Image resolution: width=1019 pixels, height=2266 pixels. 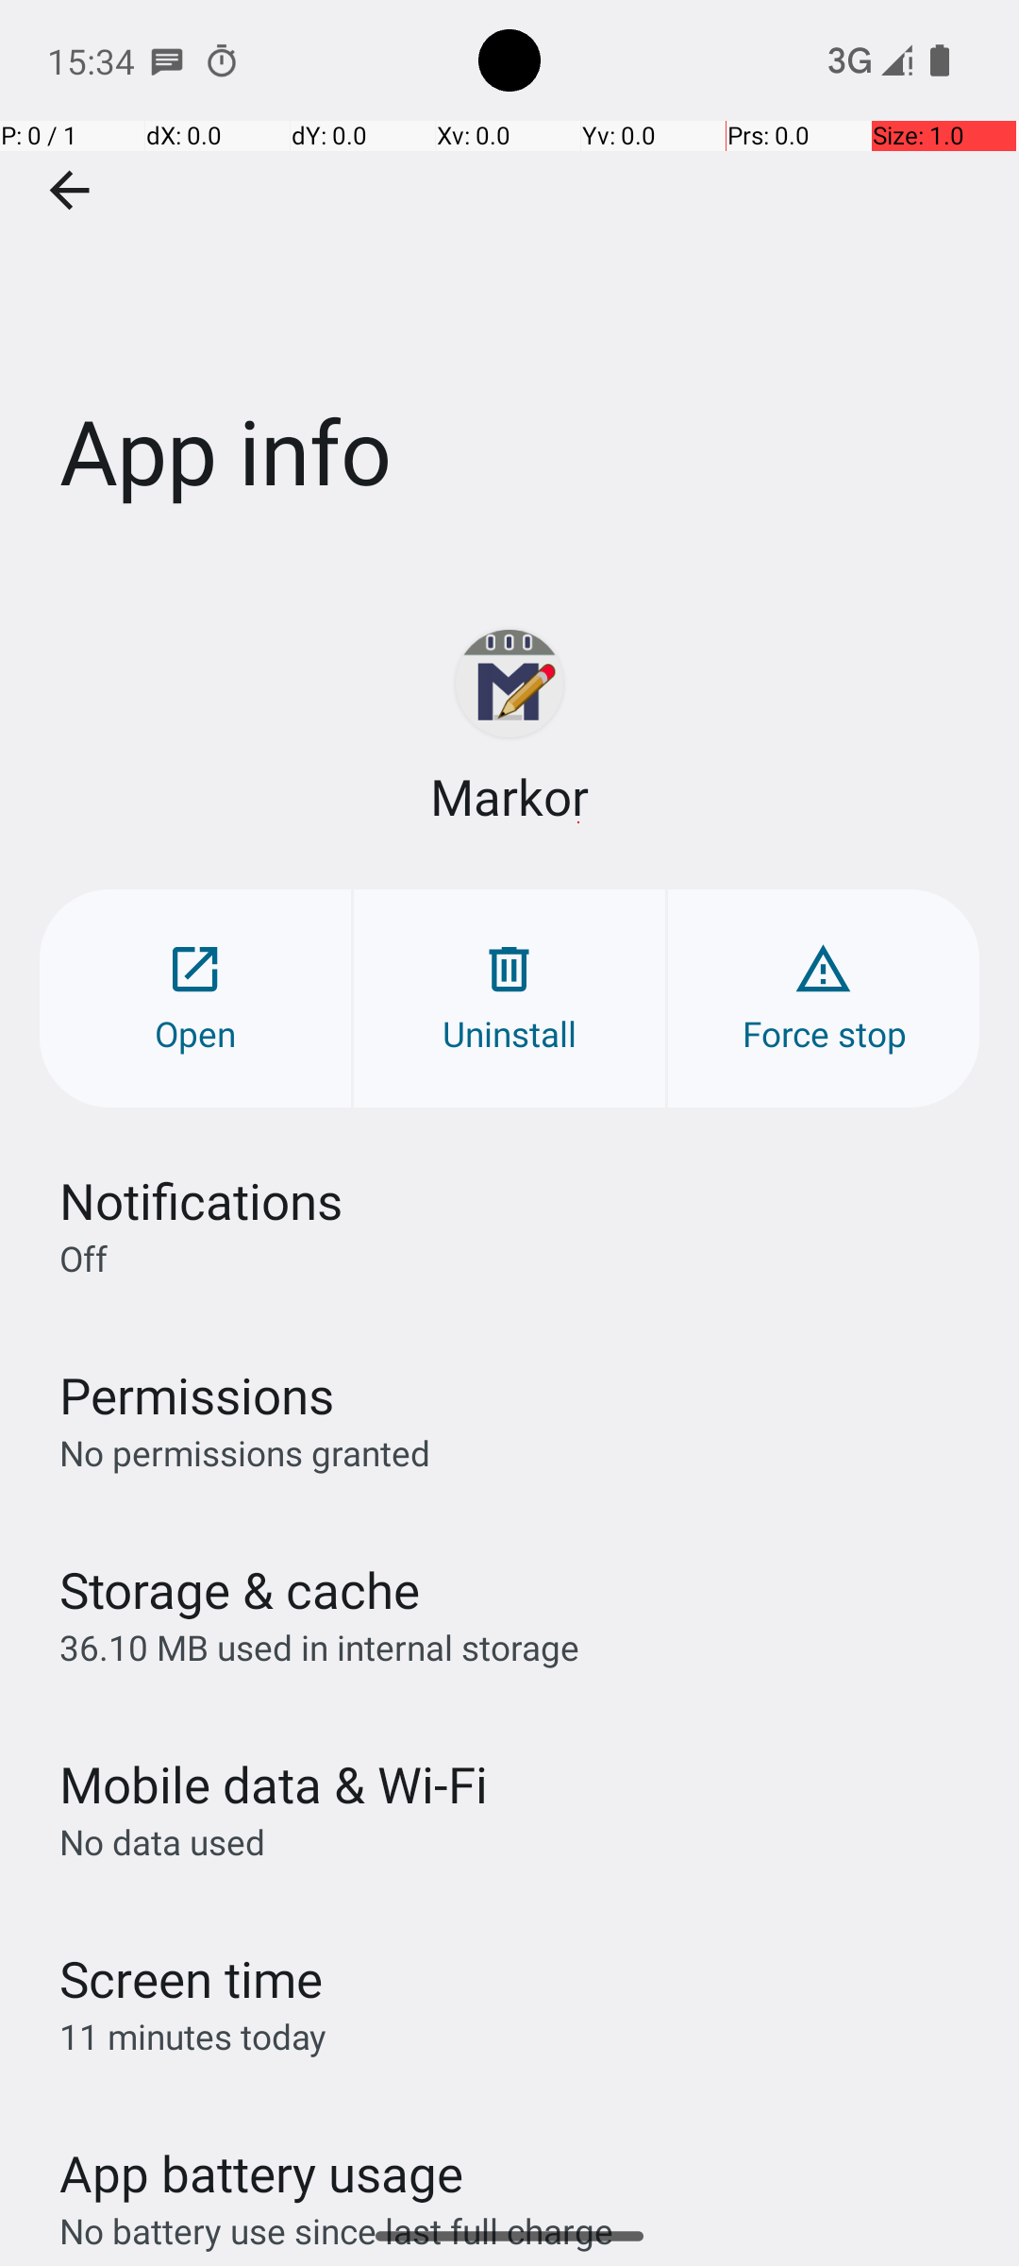 What do you see at coordinates (319, 1647) in the screenshot?
I see `36.10 MB used in internal storage` at bounding box center [319, 1647].